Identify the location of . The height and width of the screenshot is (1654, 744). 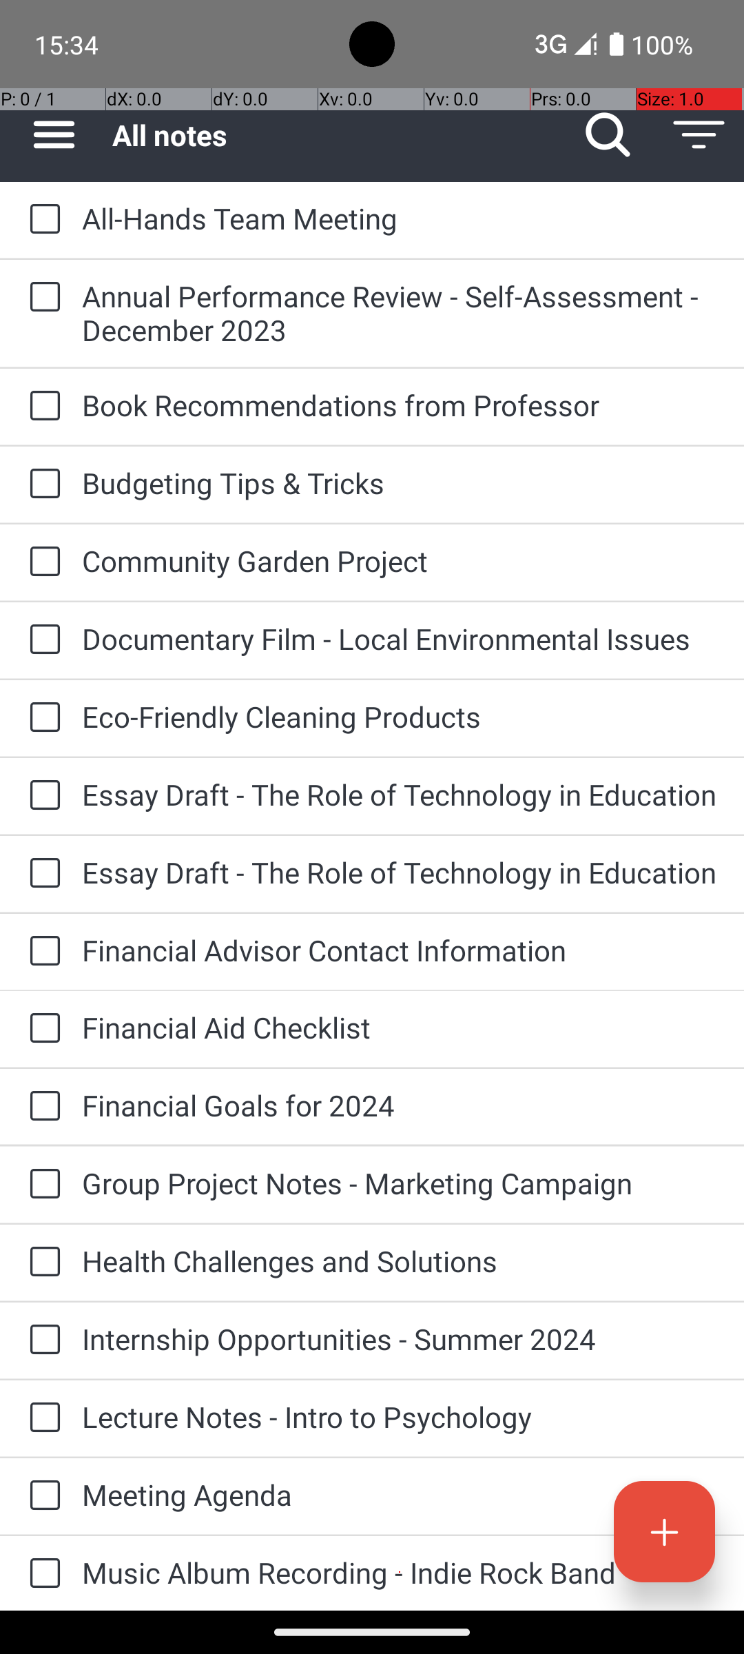
(608, 135).